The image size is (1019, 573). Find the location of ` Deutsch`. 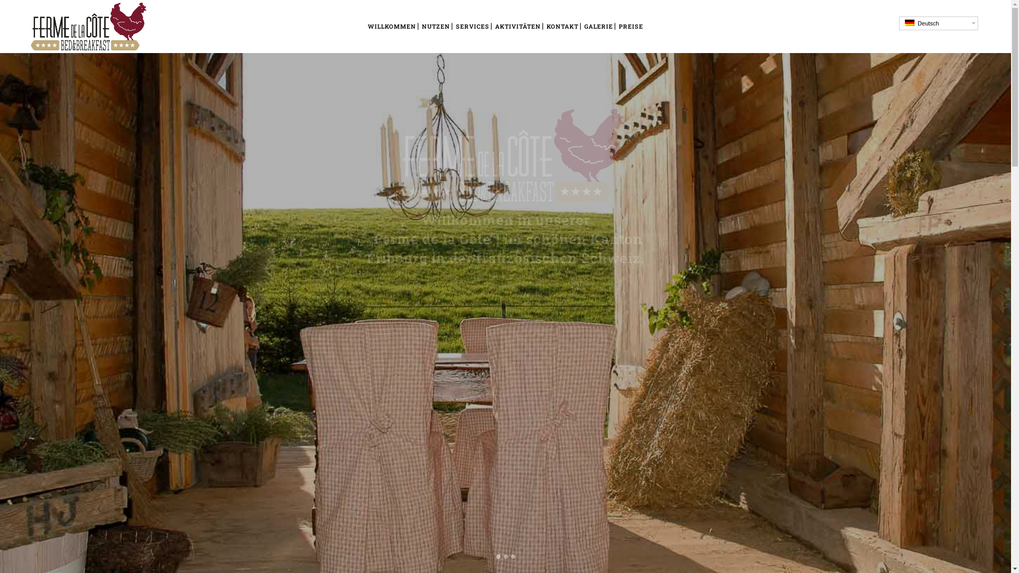

 Deutsch is located at coordinates (938, 23).